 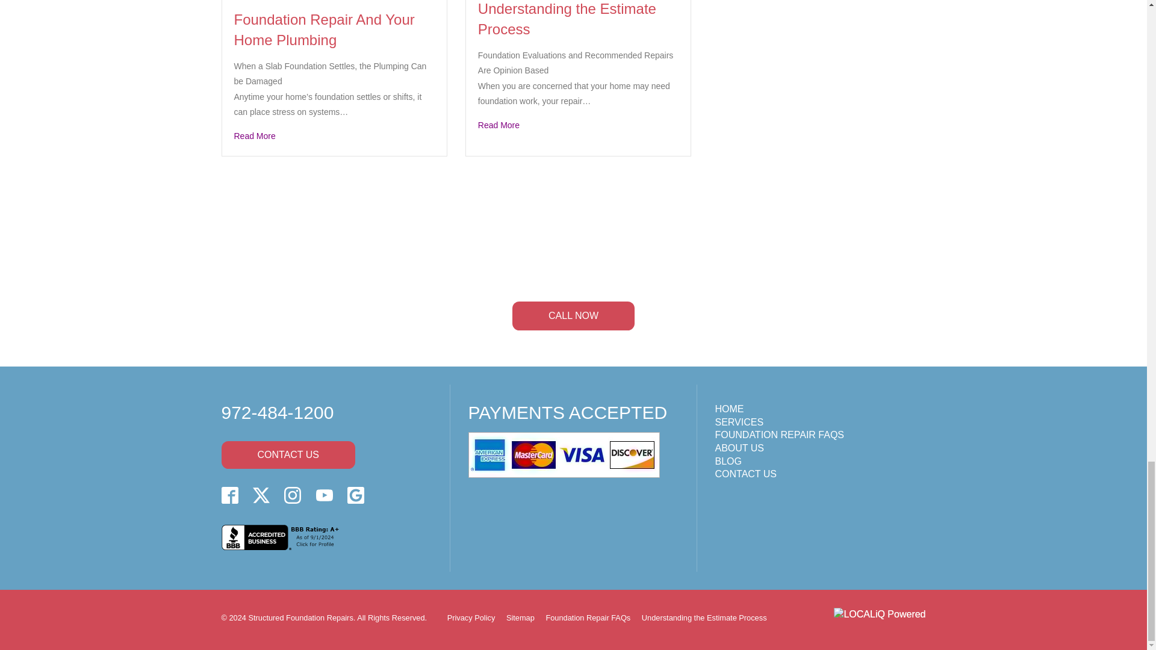 I want to click on twitter, so click(x=261, y=495).